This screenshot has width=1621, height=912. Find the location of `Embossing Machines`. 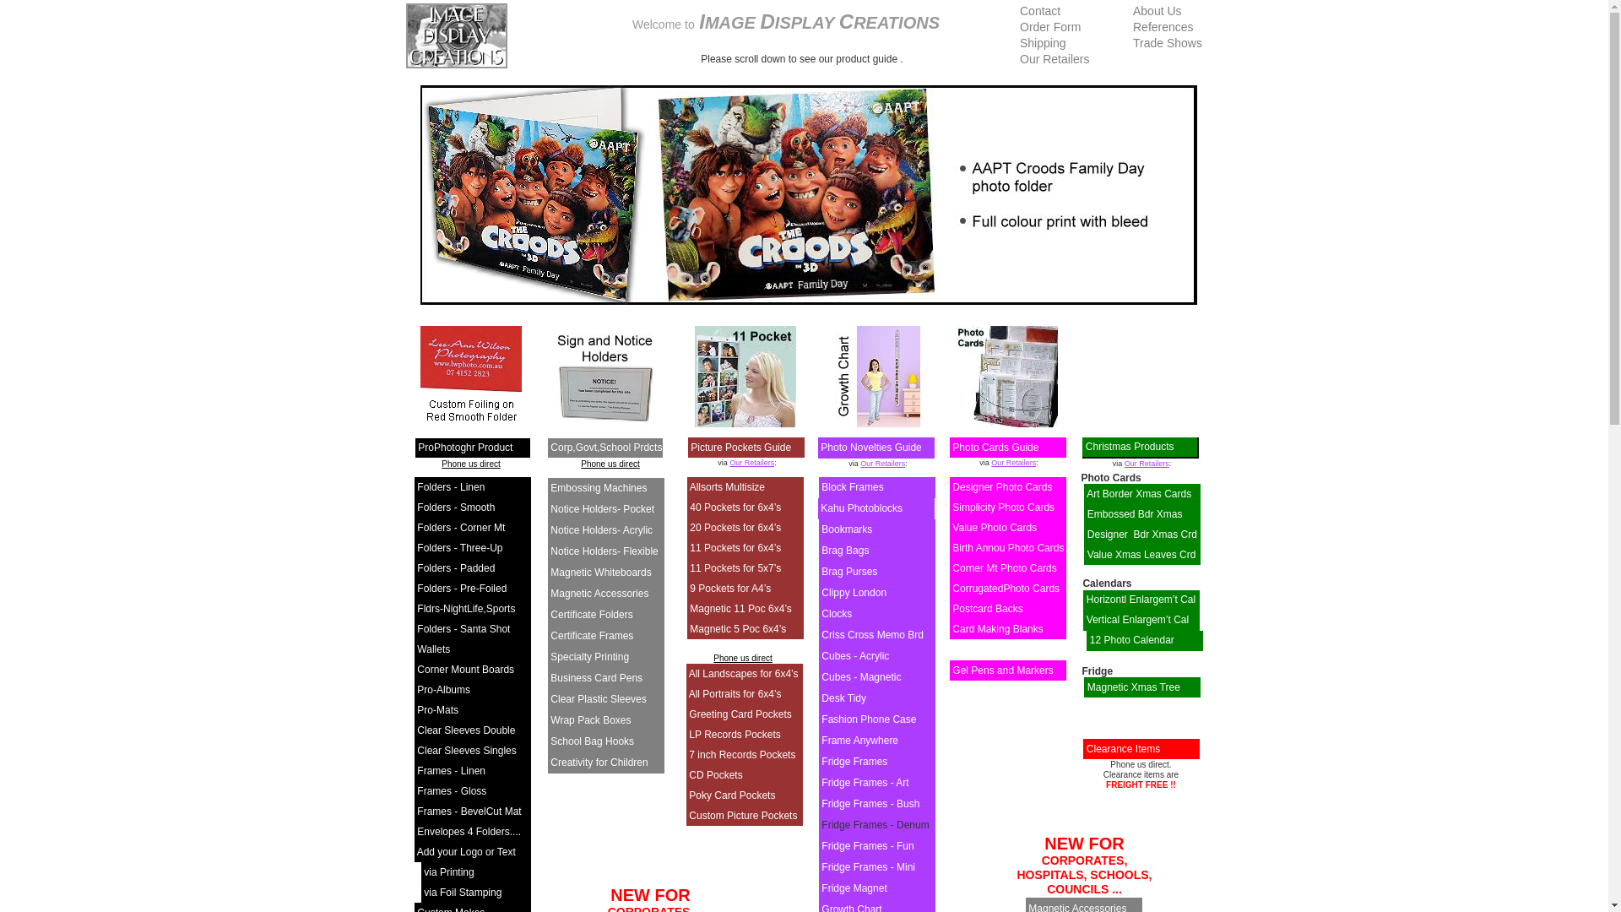

Embossing Machines is located at coordinates (599, 488).